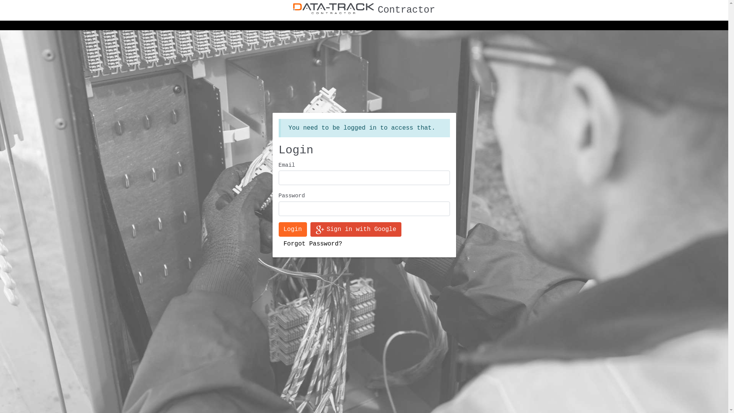  I want to click on Login, so click(292, 229).